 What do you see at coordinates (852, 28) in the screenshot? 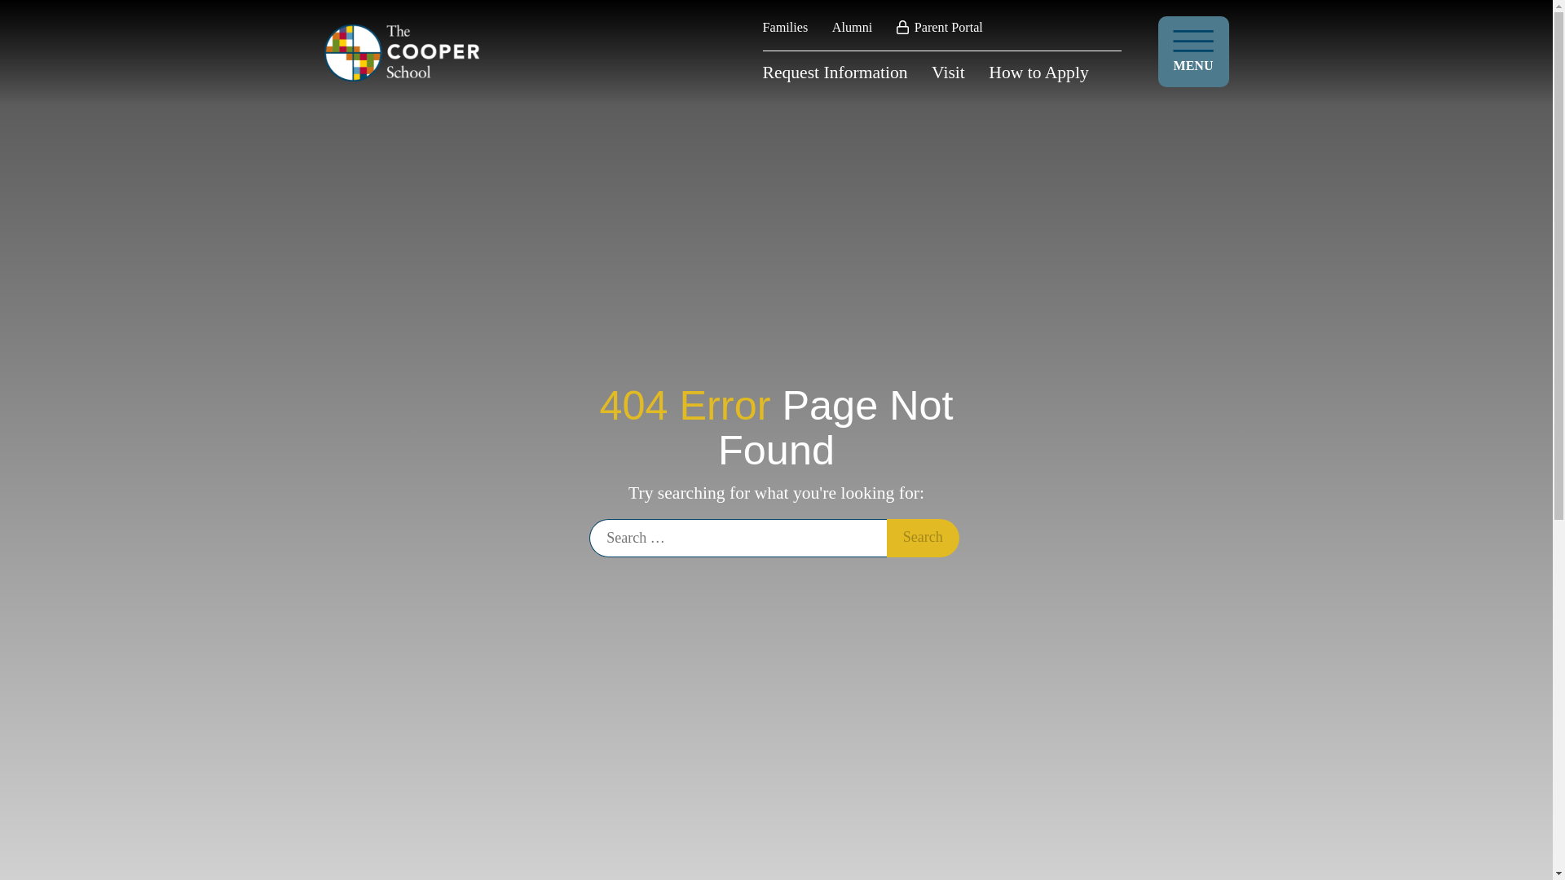
I see `Alumni` at bounding box center [852, 28].